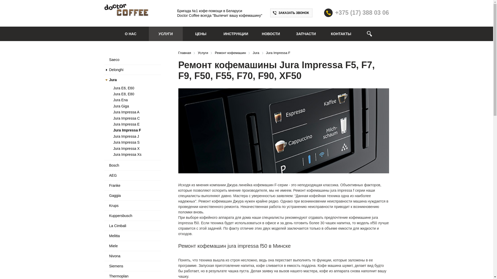  I want to click on Melitta, so click(114, 236).